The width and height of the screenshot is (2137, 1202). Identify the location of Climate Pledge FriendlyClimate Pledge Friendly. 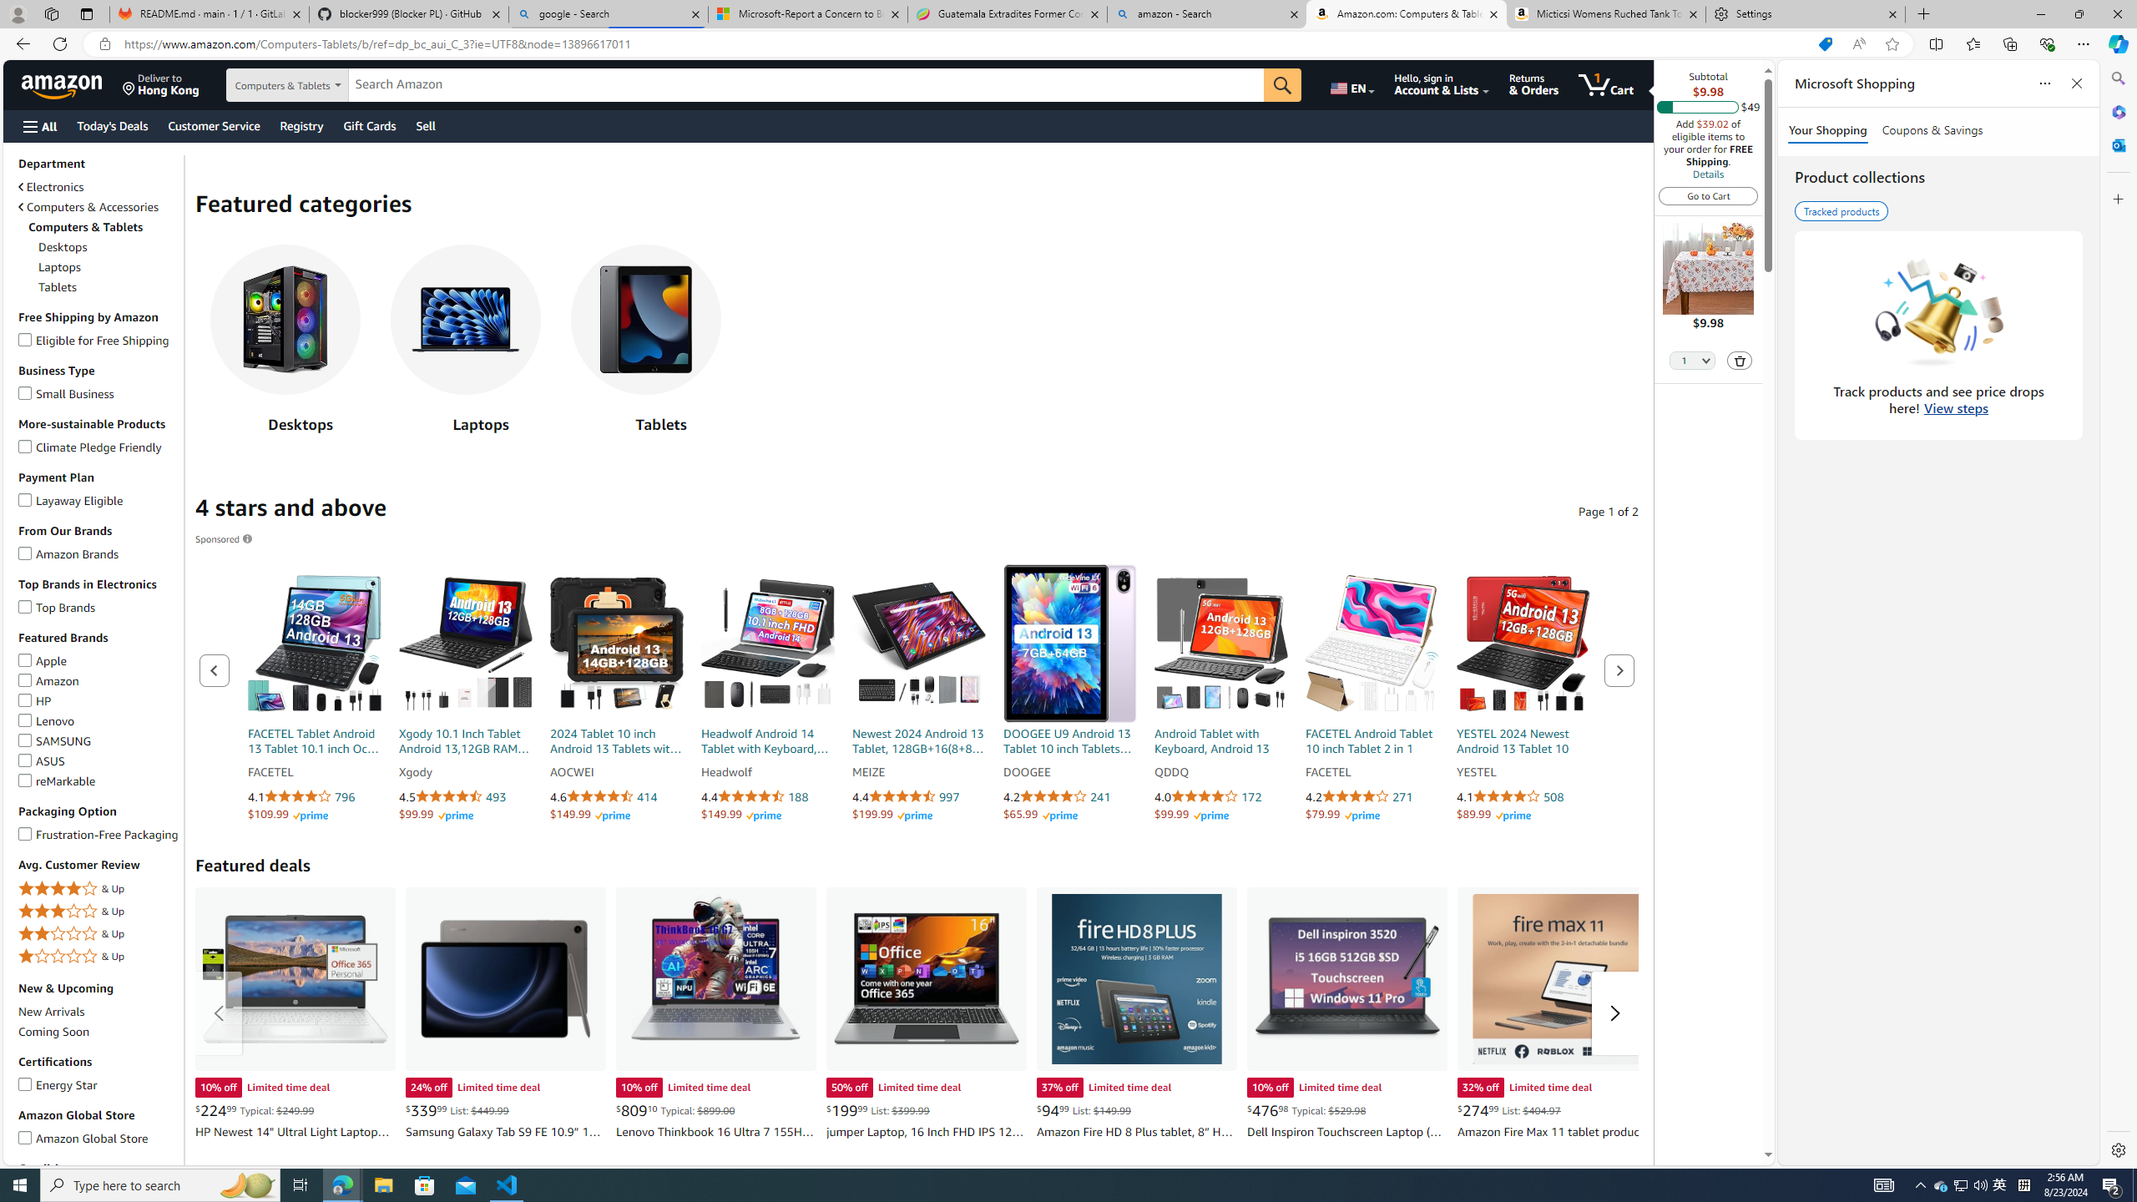
(99, 447).